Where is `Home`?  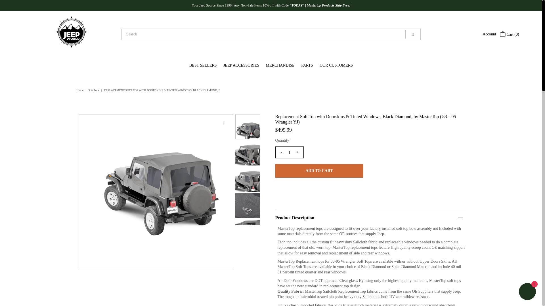
Home is located at coordinates (81, 90).